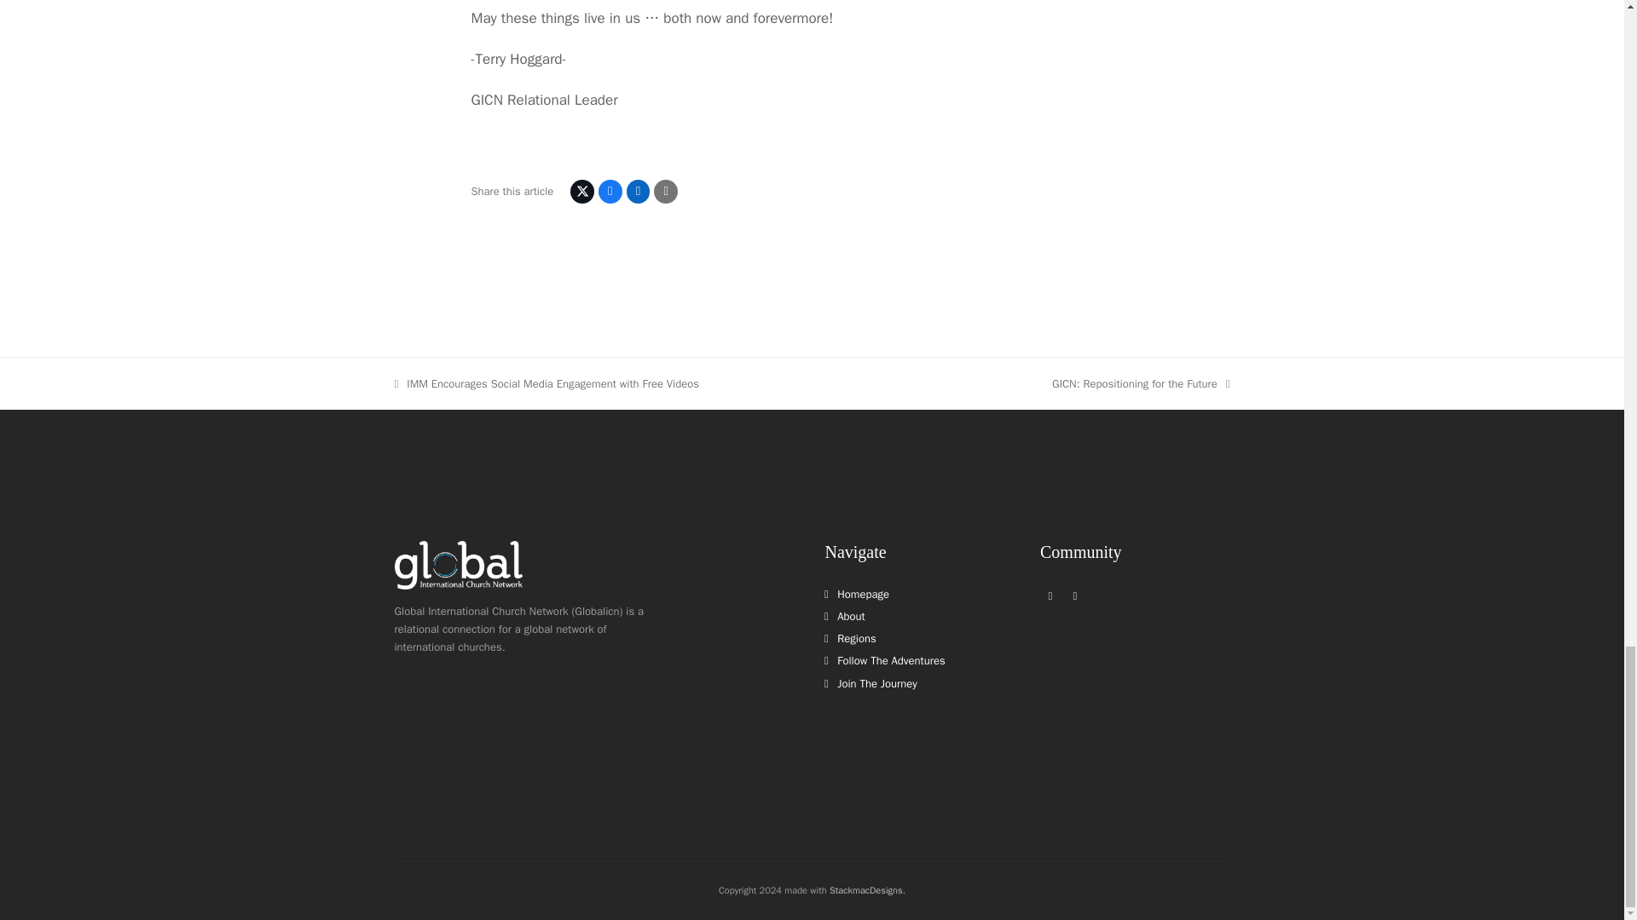  Describe the element at coordinates (866, 889) in the screenshot. I see `Facebook` at that location.